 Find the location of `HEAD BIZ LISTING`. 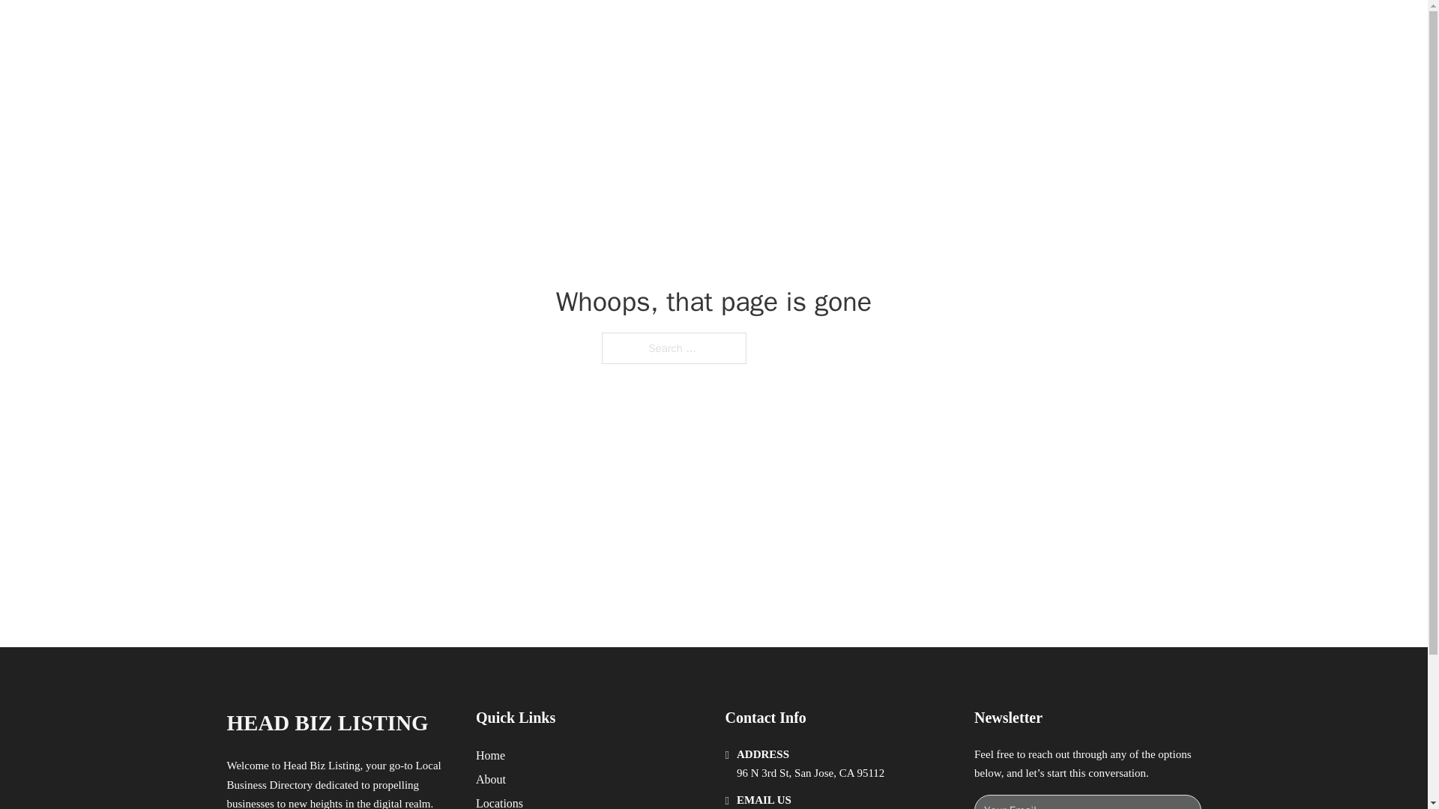

HEAD BIZ LISTING is located at coordinates (396, 28).